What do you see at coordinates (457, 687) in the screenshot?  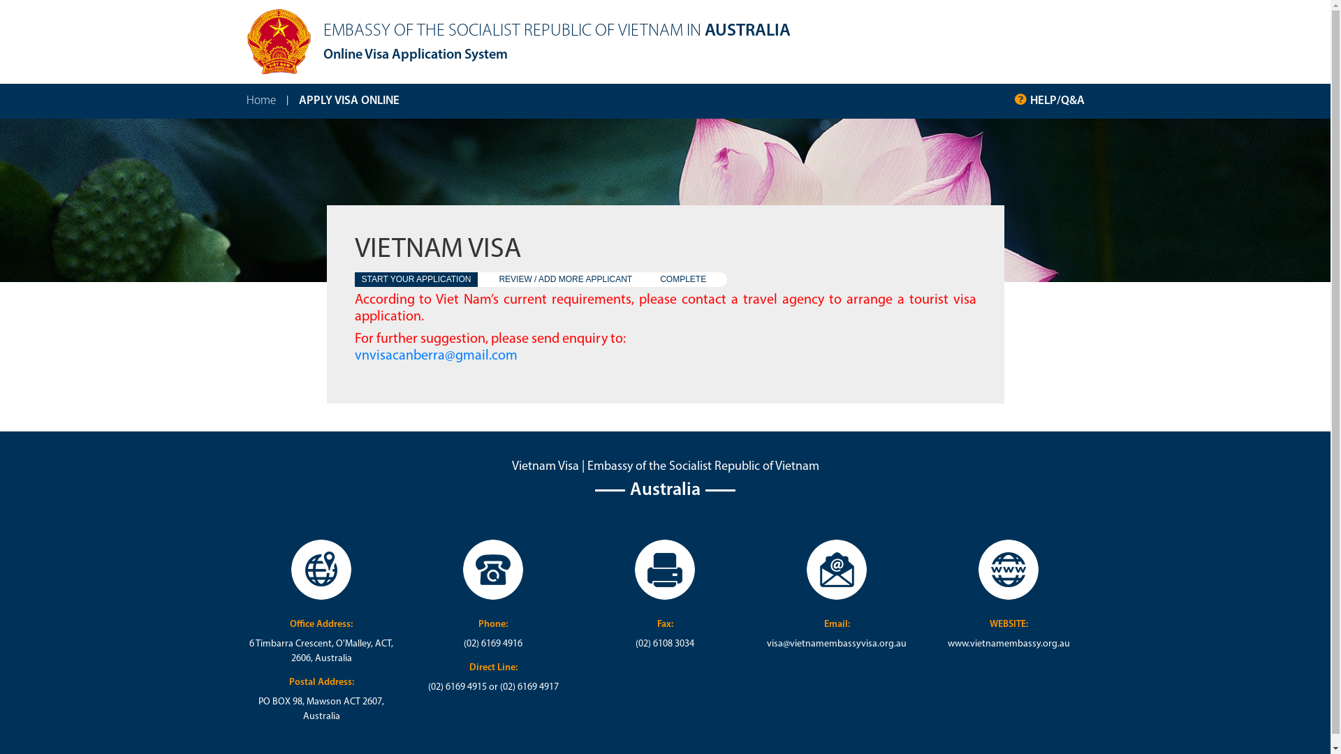 I see `(02) 6169 4915` at bounding box center [457, 687].